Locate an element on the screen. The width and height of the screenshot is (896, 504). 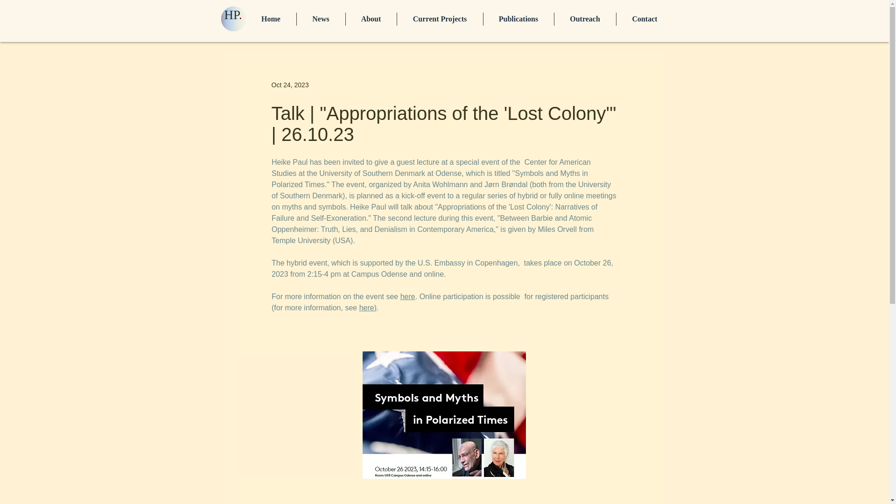
here is located at coordinates (407, 296).